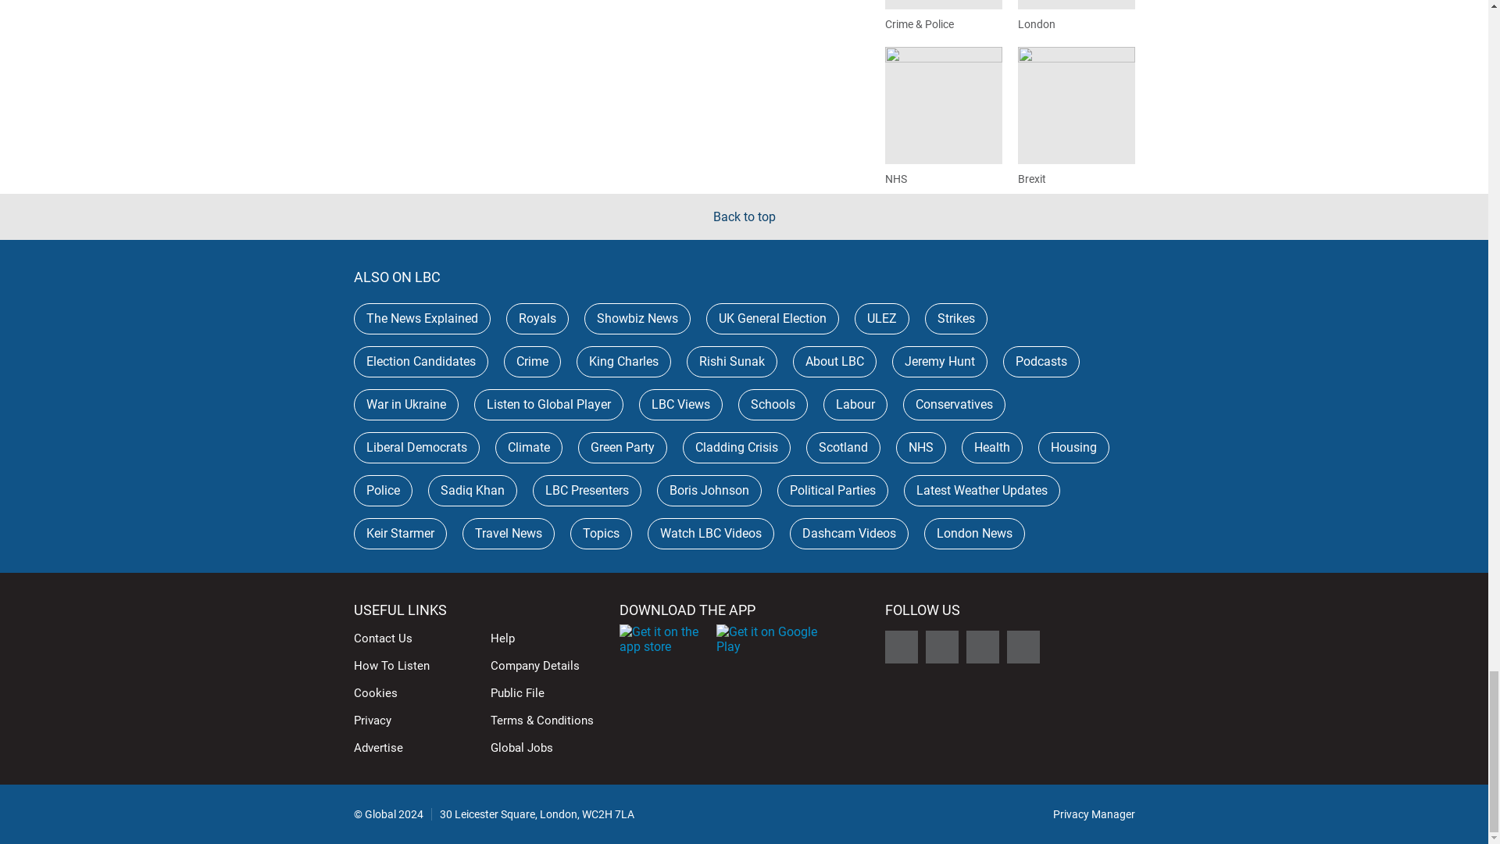 This screenshot has width=1500, height=844. Describe the element at coordinates (941, 646) in the screenshot. I see `Follow LBC on Facebook` at that location.